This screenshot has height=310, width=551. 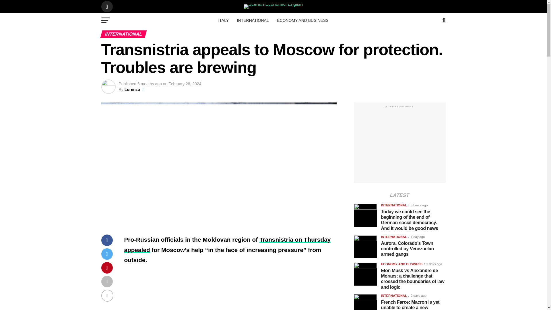 I want to click on ECONOMY AND BUSINESS, so click(x=302, y=20).